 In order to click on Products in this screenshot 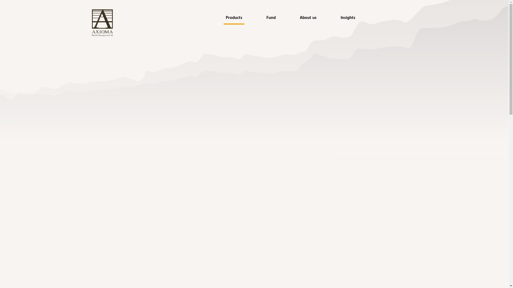, I will do `click(234, 18)`.